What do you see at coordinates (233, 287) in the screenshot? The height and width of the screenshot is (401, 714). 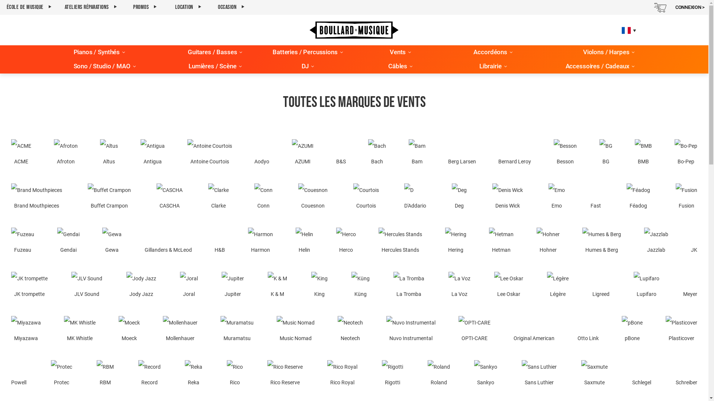 I see `Jupiter` at bounding box center [233, 287].